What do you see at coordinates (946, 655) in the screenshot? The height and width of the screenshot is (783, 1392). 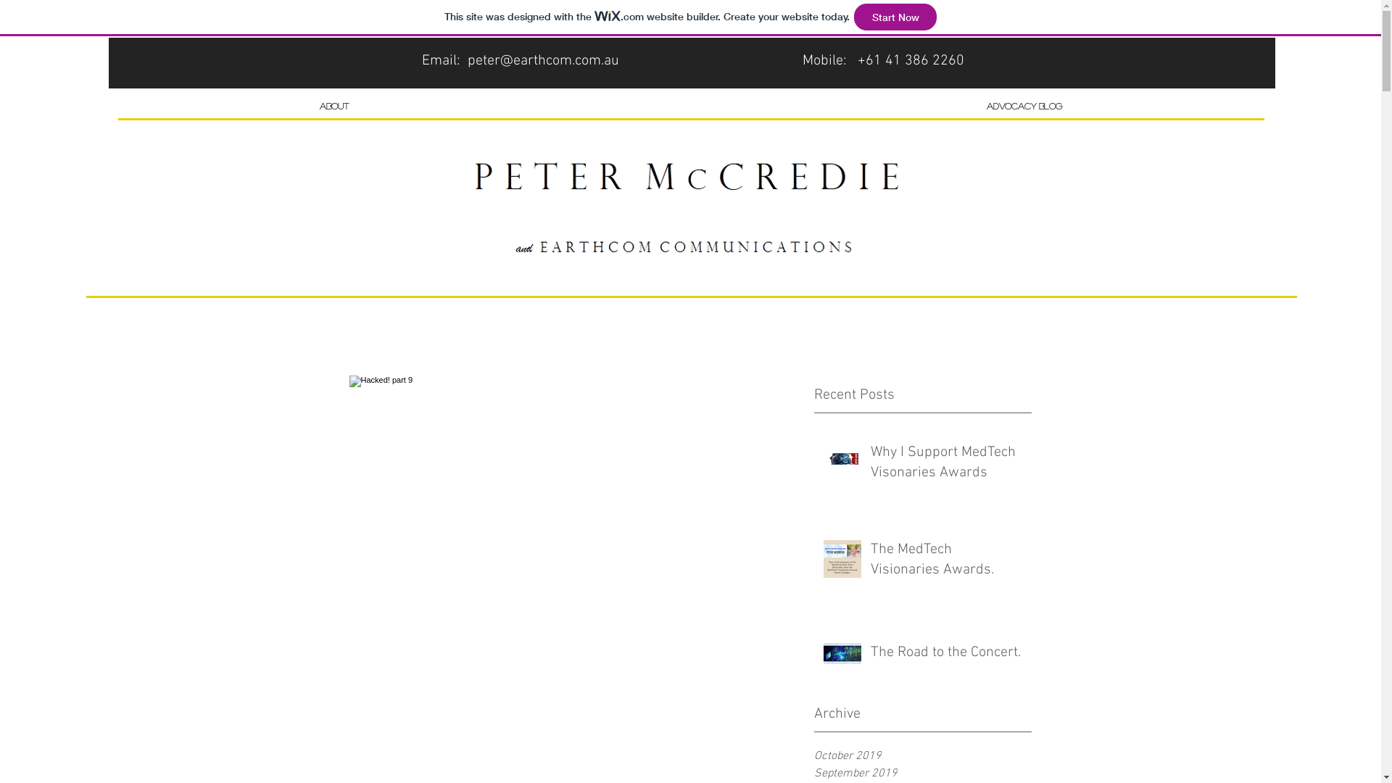 I see `The Road to the Concert.` at bounding box center [946, 655].